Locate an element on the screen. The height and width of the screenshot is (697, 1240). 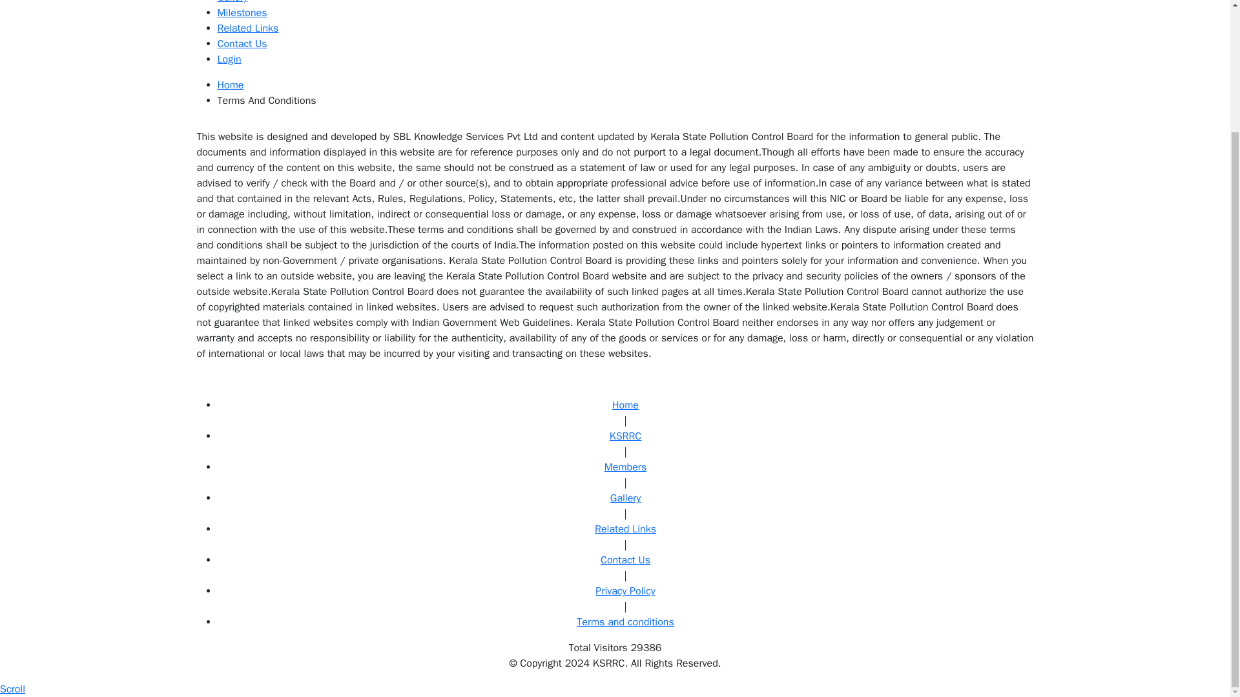
Members is located at coordinates (626, 467).